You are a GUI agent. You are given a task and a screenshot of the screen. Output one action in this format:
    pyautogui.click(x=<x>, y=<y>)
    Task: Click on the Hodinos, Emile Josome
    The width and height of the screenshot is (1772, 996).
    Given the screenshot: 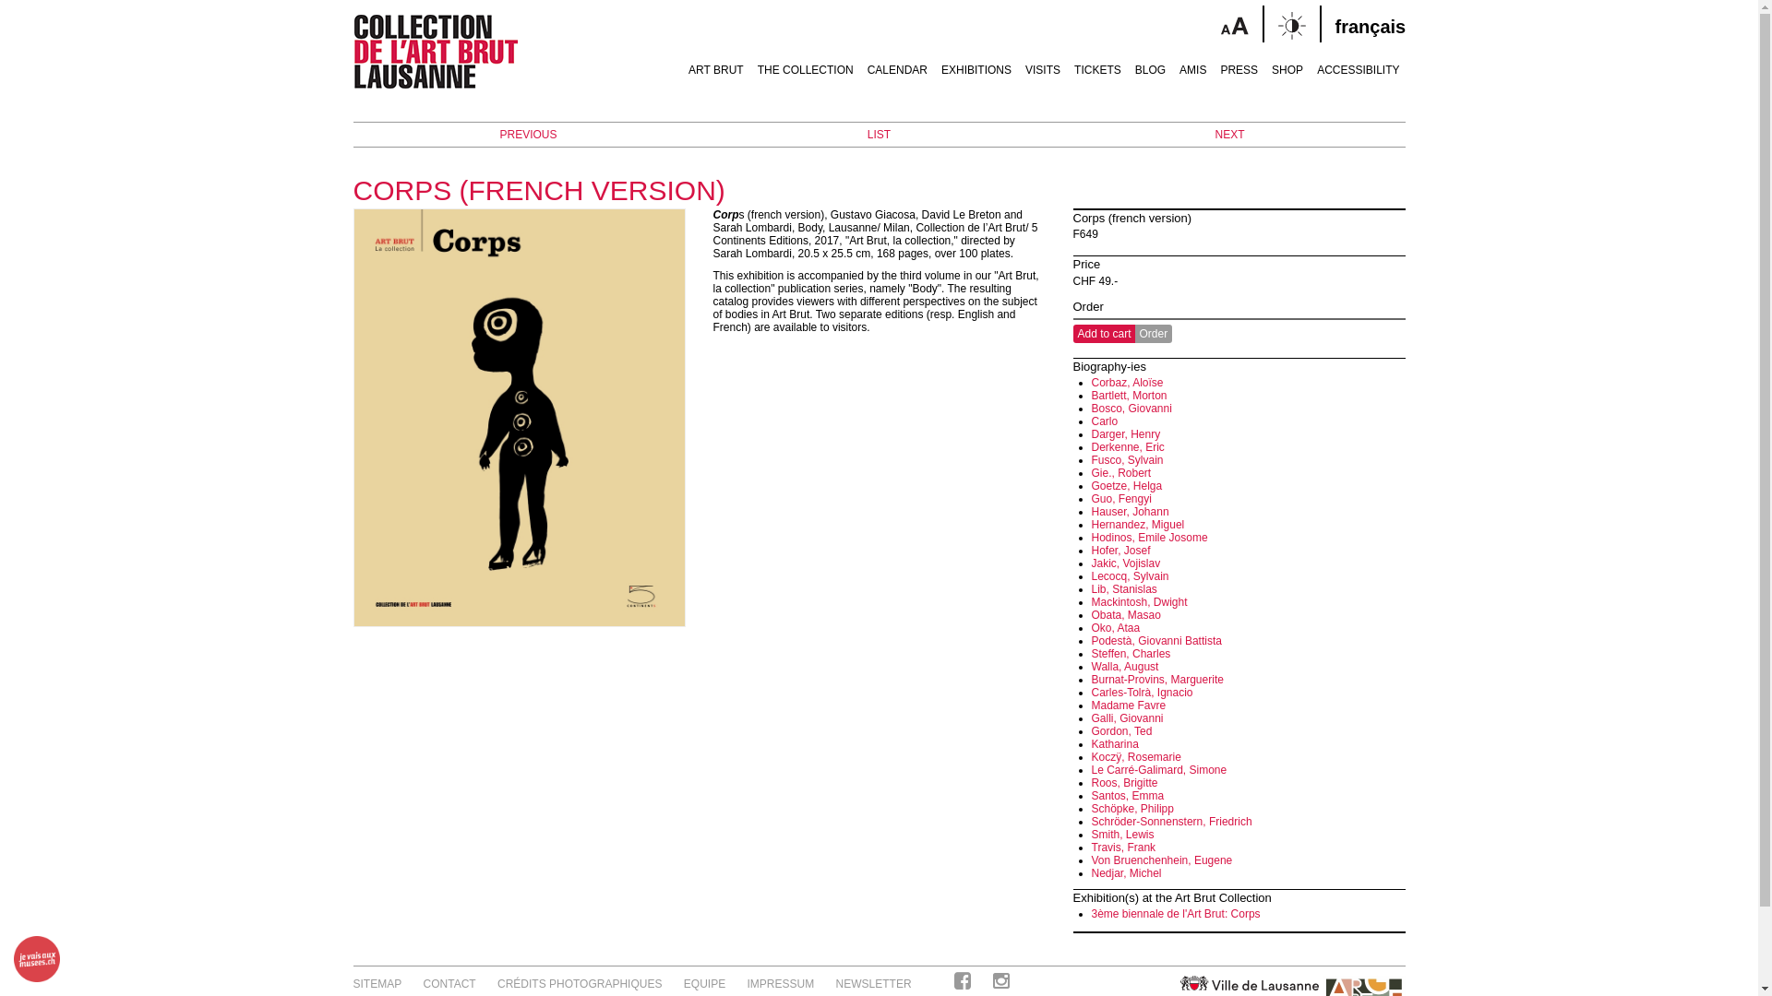 What is the action you would take?
    pyautogui.click(x=1149, y=538)
    